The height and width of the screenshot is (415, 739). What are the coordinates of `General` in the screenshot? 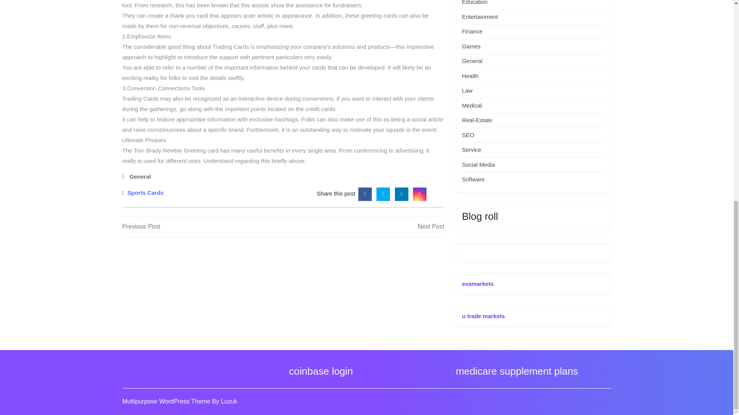 It's located at (140, 176).